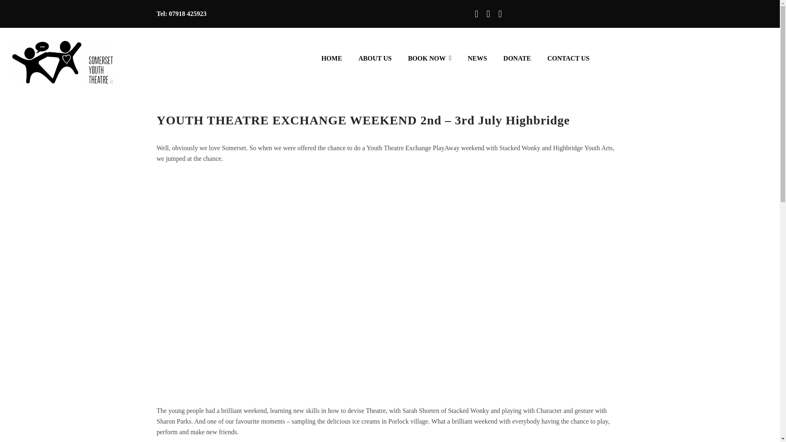 This screenshot has height=442, width=786. Describe the element at coordinates (429, 59) in the screenshot. I see `BOOK NOW` at that location.